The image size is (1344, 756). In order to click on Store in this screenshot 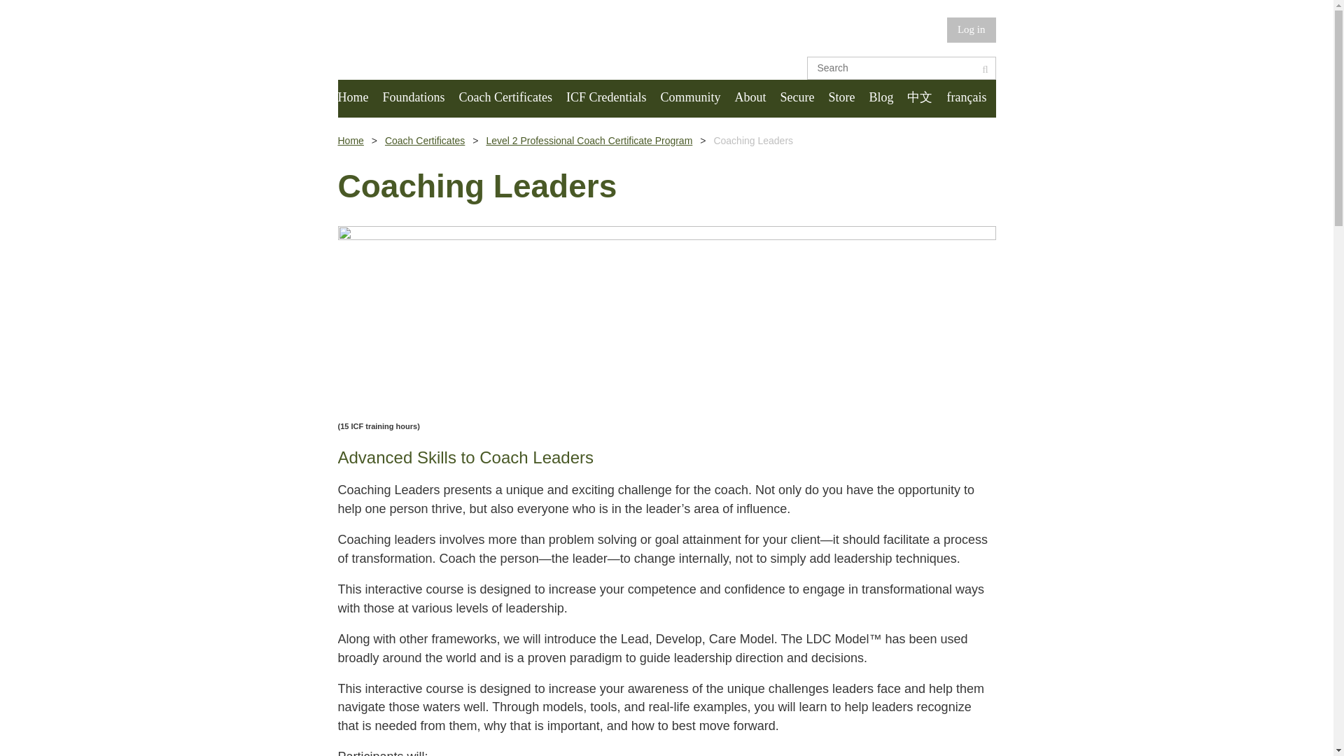, I will do `click(848, 99)`.